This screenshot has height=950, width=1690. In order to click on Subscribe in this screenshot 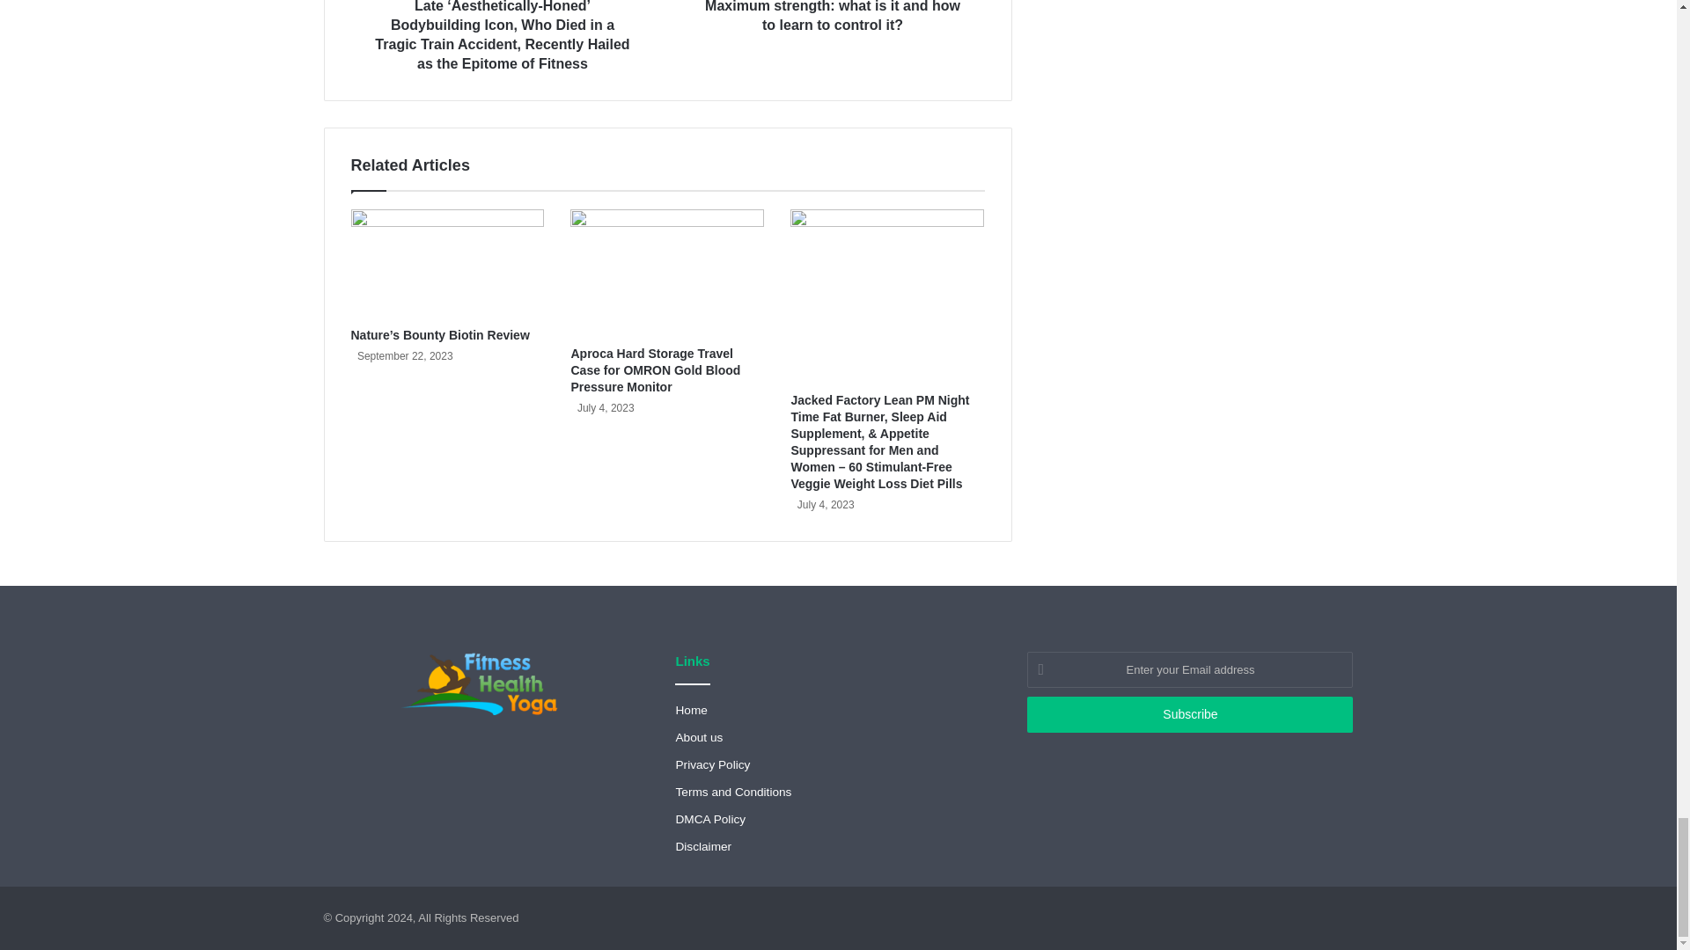, I will do `click(1190, 714)`.